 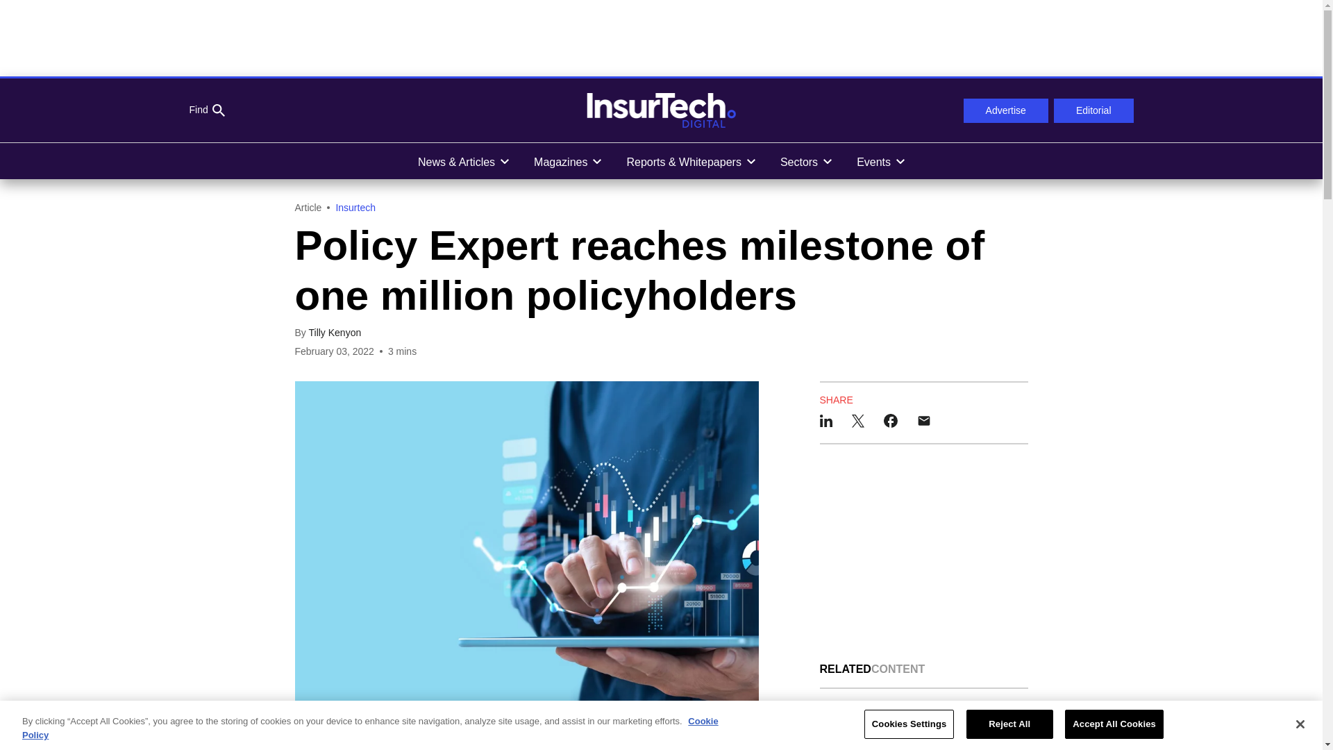 I want to click on Advertise, so click(x=1005, y=111).